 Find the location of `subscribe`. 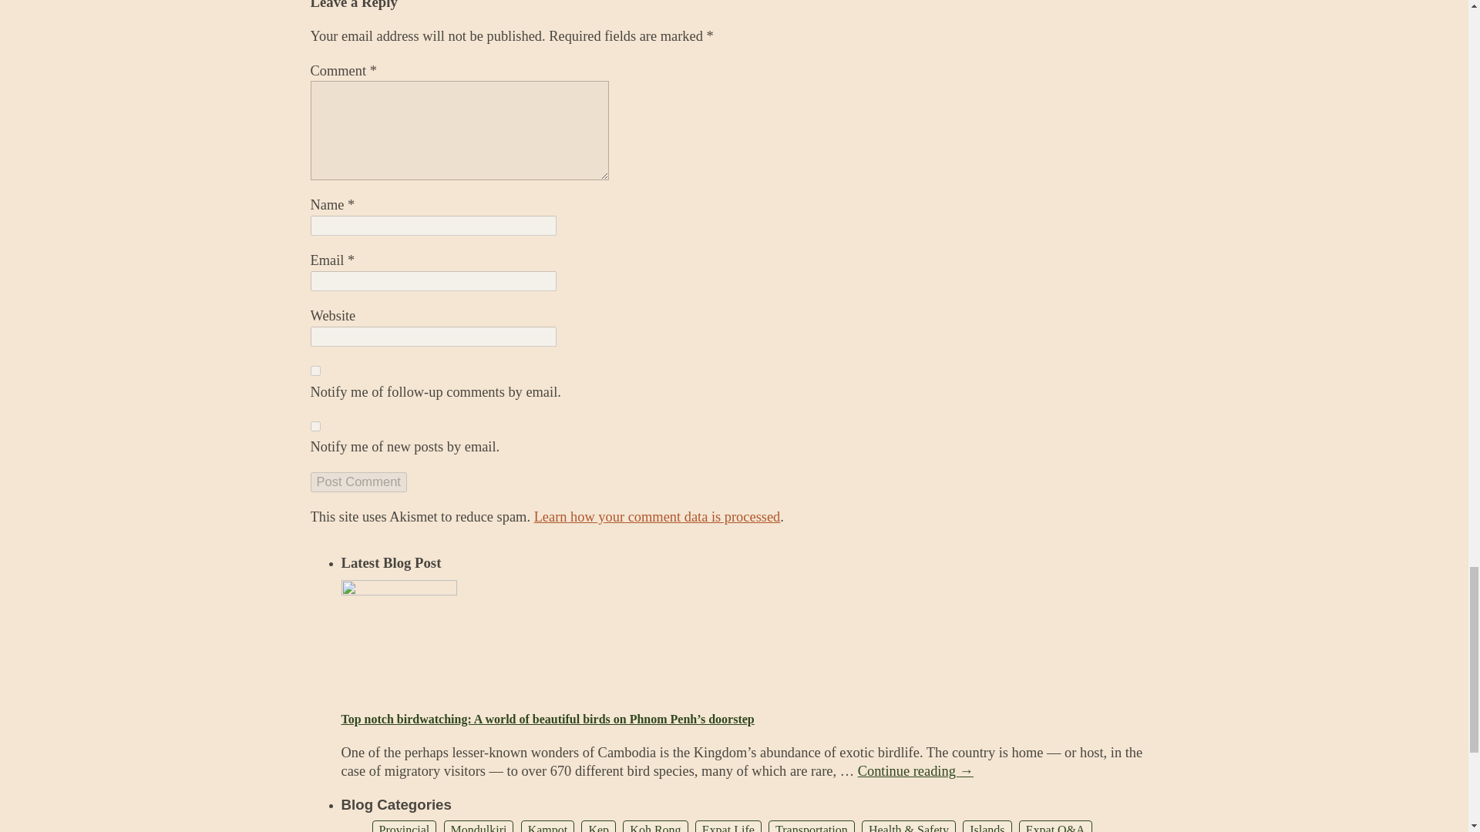

subscribe is located at coordinates (314, 371).